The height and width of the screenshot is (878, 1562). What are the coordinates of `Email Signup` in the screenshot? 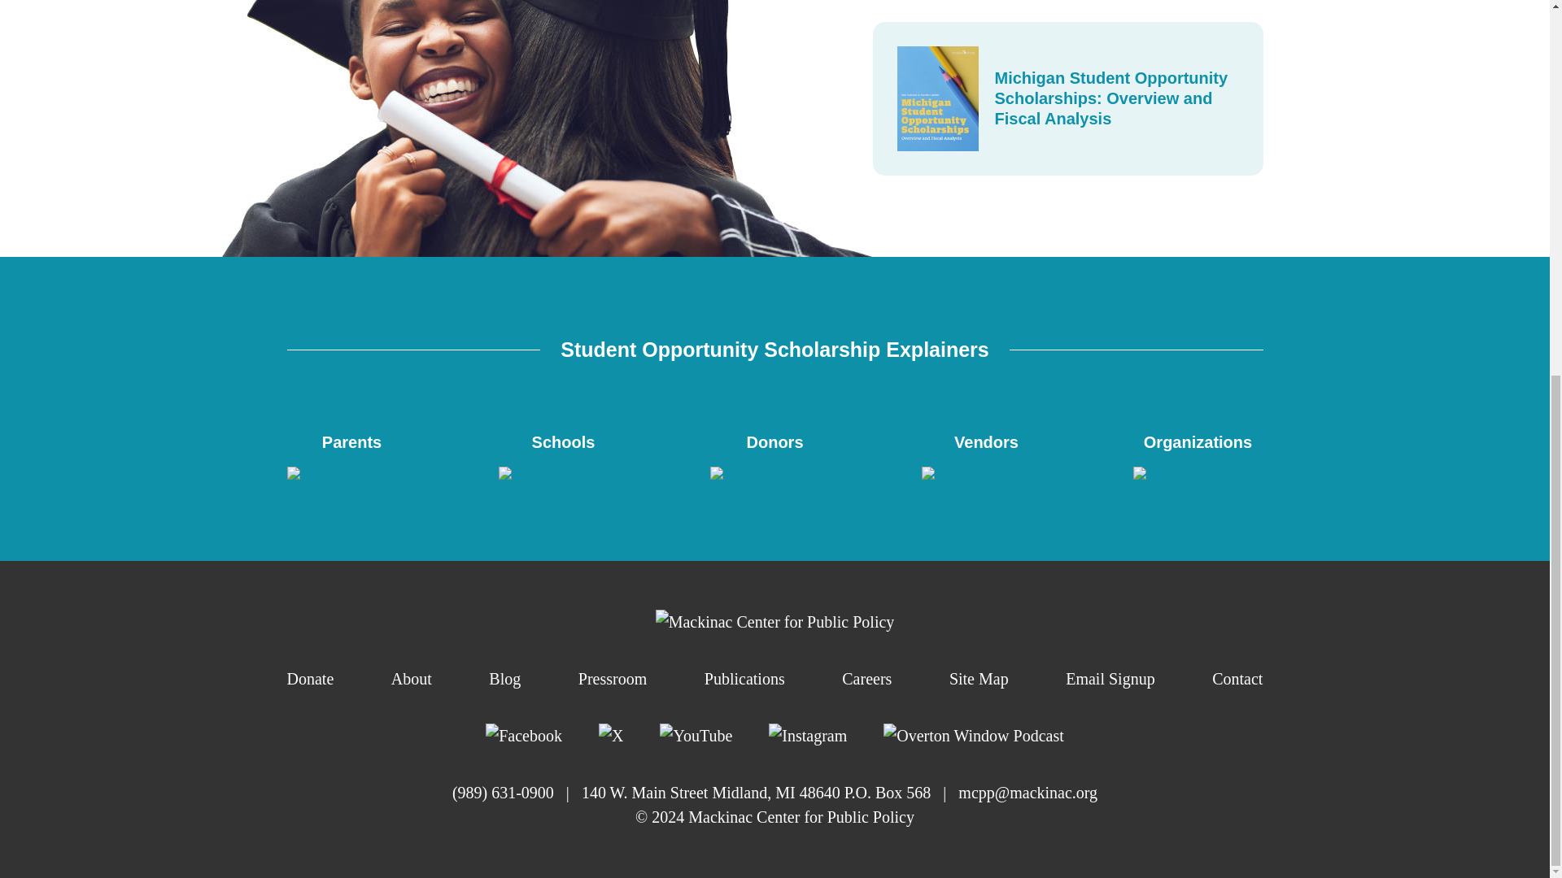 It's located at (1110, 678).